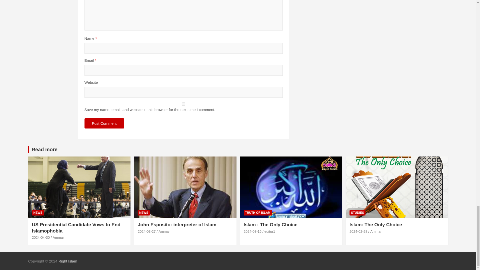 The image size is (480, 270). Describe the element at coordinates (146, 231) in the screenshot. I see `John Esposito: interpreter of Islam` at that location.